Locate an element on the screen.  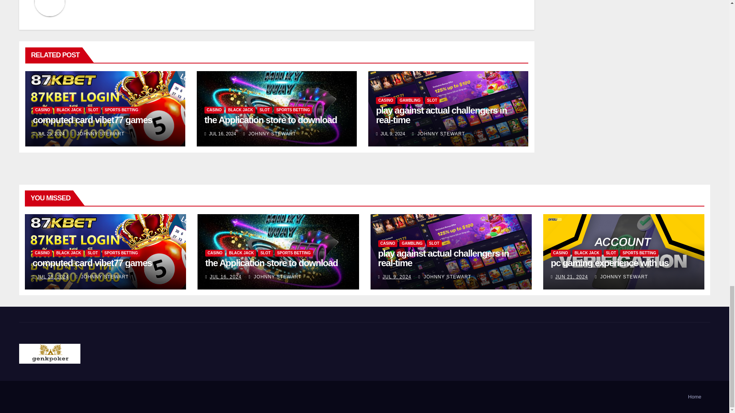
Permalink to: the Application store to download is located at coordinates (271, 262).